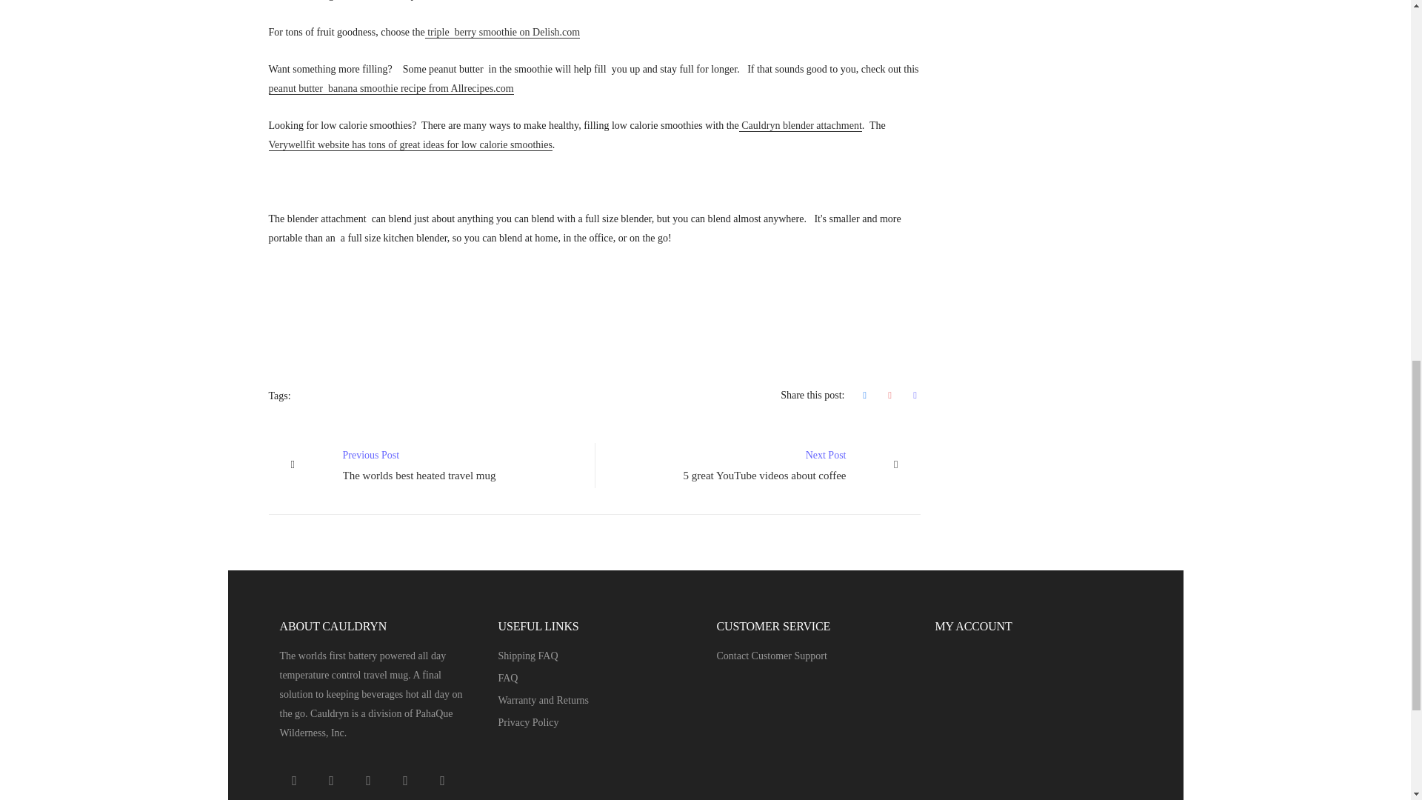 This screenshot has height=800, width=1422. What do you see at coordinates (757, 465) in the screenshot?
I see `Cauldryn on Pinterest` at bounding box center [757, 465].